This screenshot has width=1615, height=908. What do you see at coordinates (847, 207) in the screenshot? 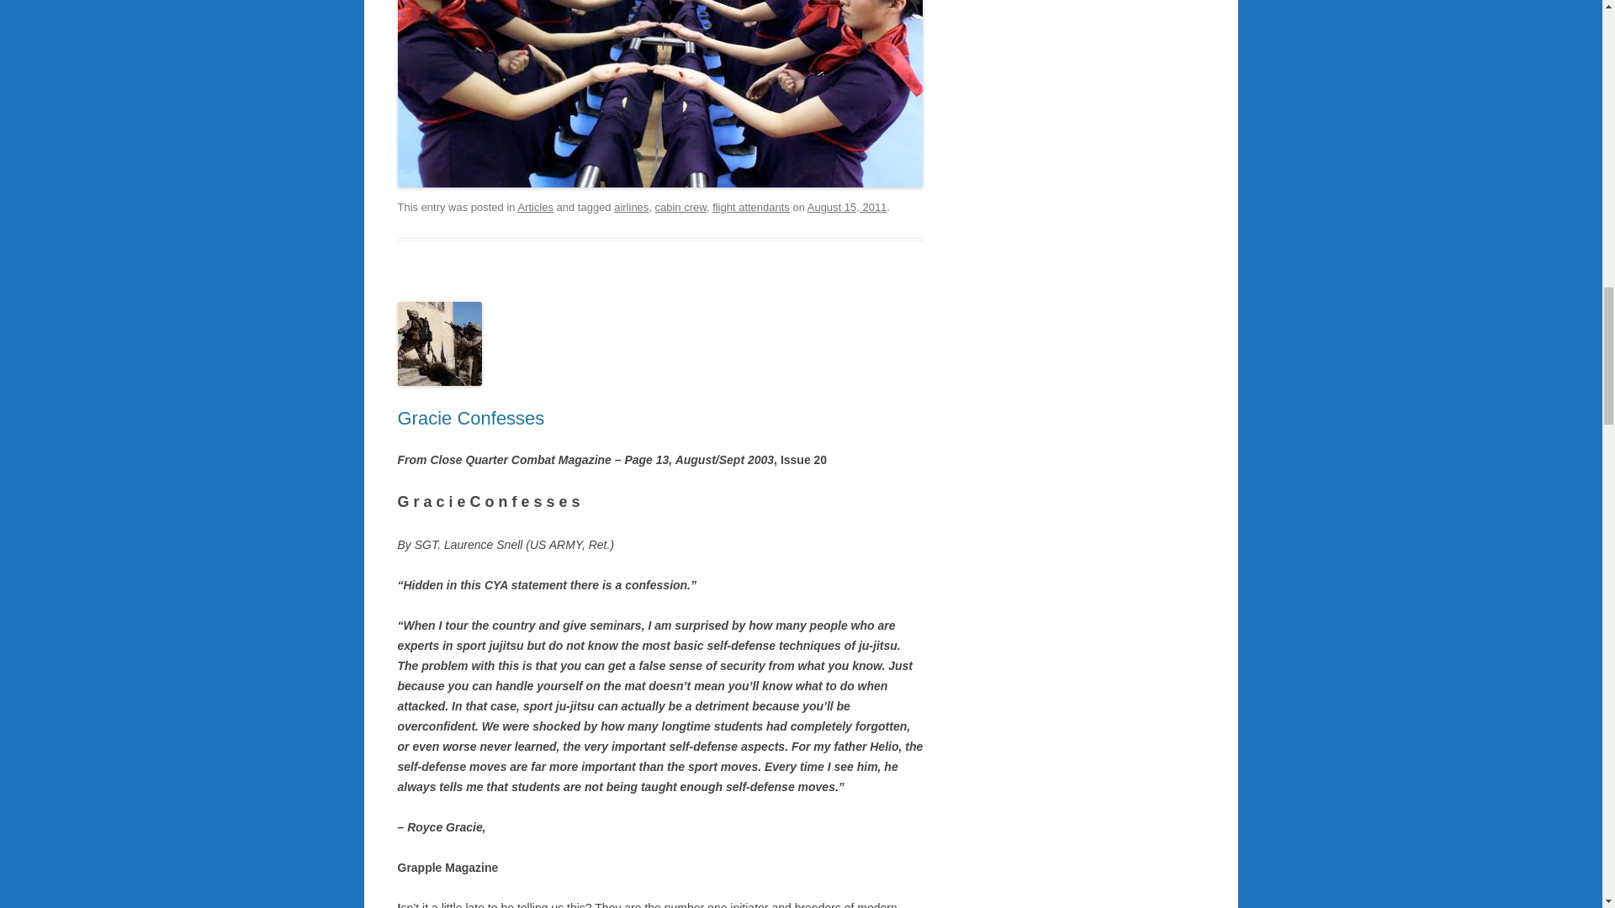
I see `6:00 am` at bounding box center [847, 207].